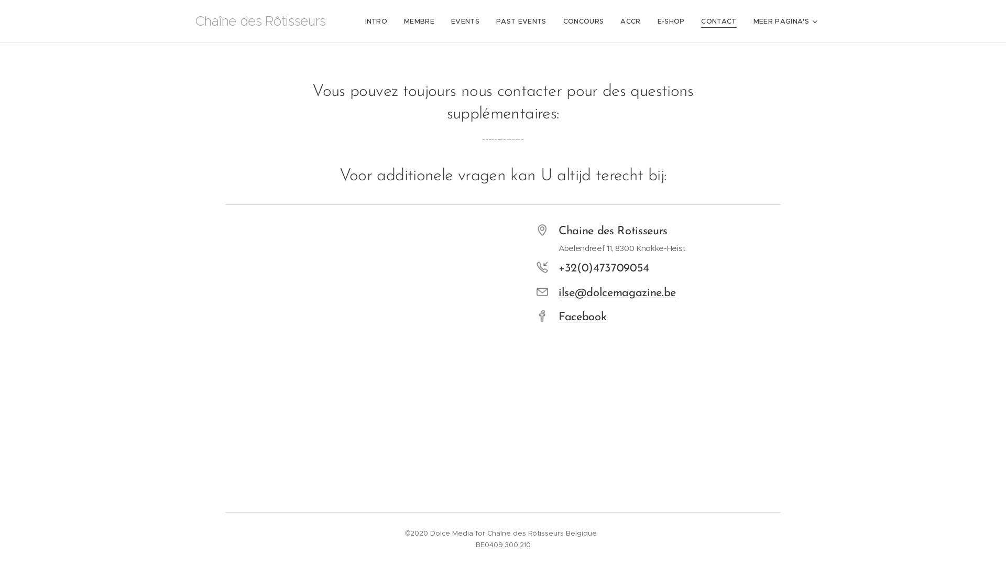 The width and height of the screenshot is (1006, 566). What do you see at coordinates (719, 21) in the screenshot?
I see `CONTACT` at bounding box center [719, 21].